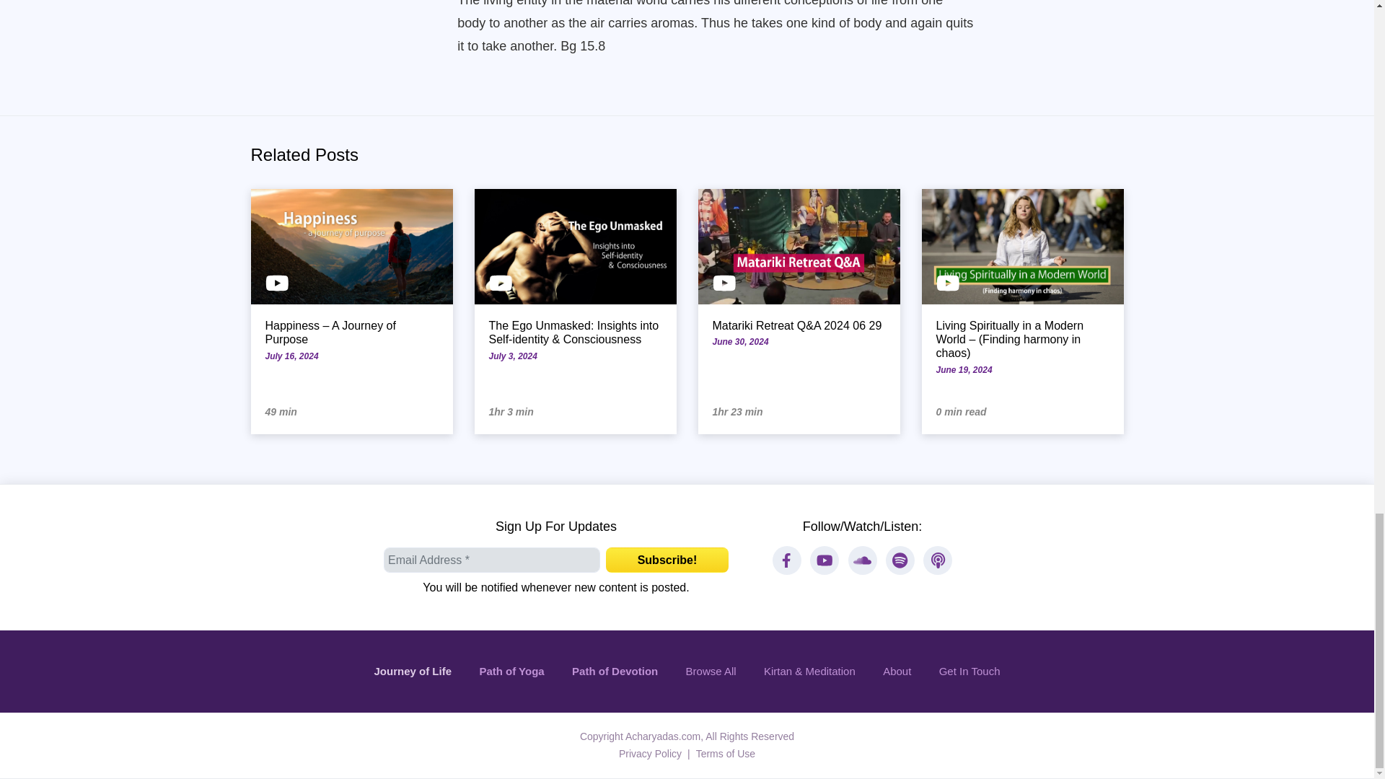 The height and width of the screenshot is (779, 1385). I want to click on Apple Podcasts, so click(938, 560).